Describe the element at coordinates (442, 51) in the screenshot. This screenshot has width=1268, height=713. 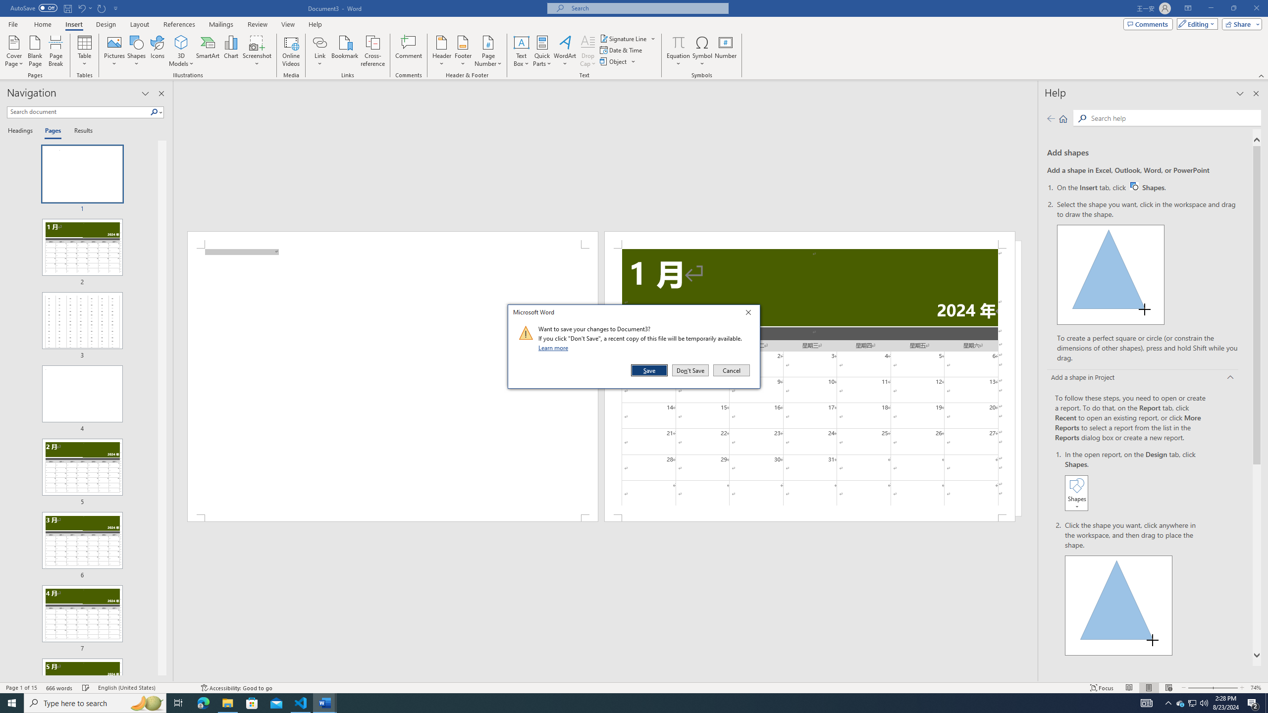
I see `Task View` at that location.